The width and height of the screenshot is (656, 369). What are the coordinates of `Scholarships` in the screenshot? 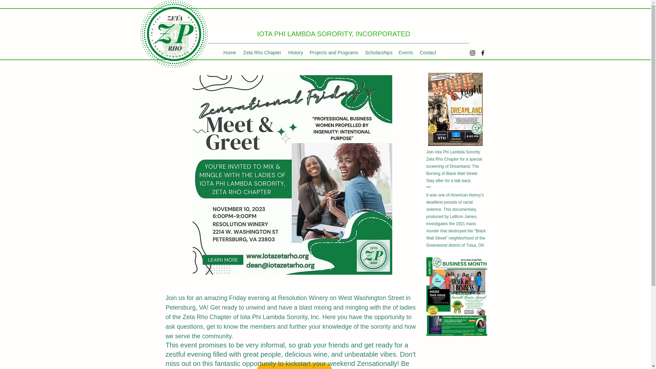 It's located at (378, 53).